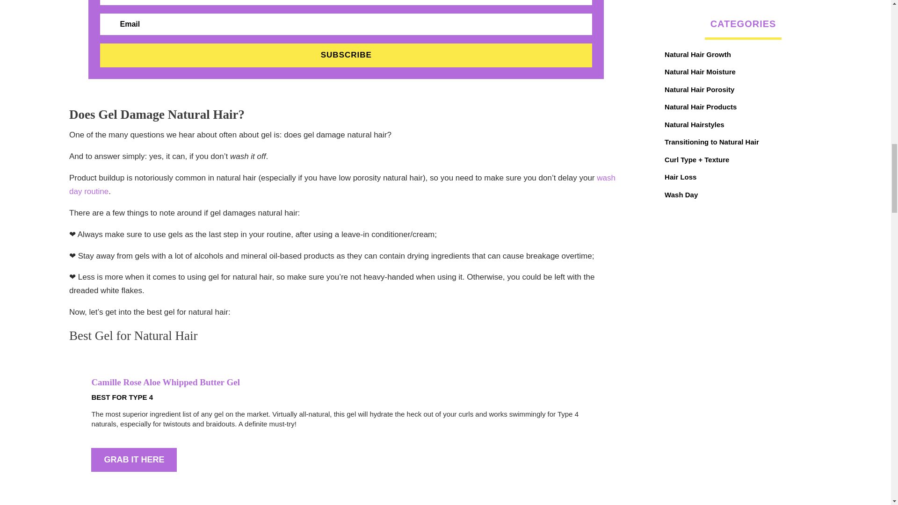  What do you see at coordinates (134, 459) in the screenshot?
I see `GRAB IT HERE` at bounding box center [134, 459].